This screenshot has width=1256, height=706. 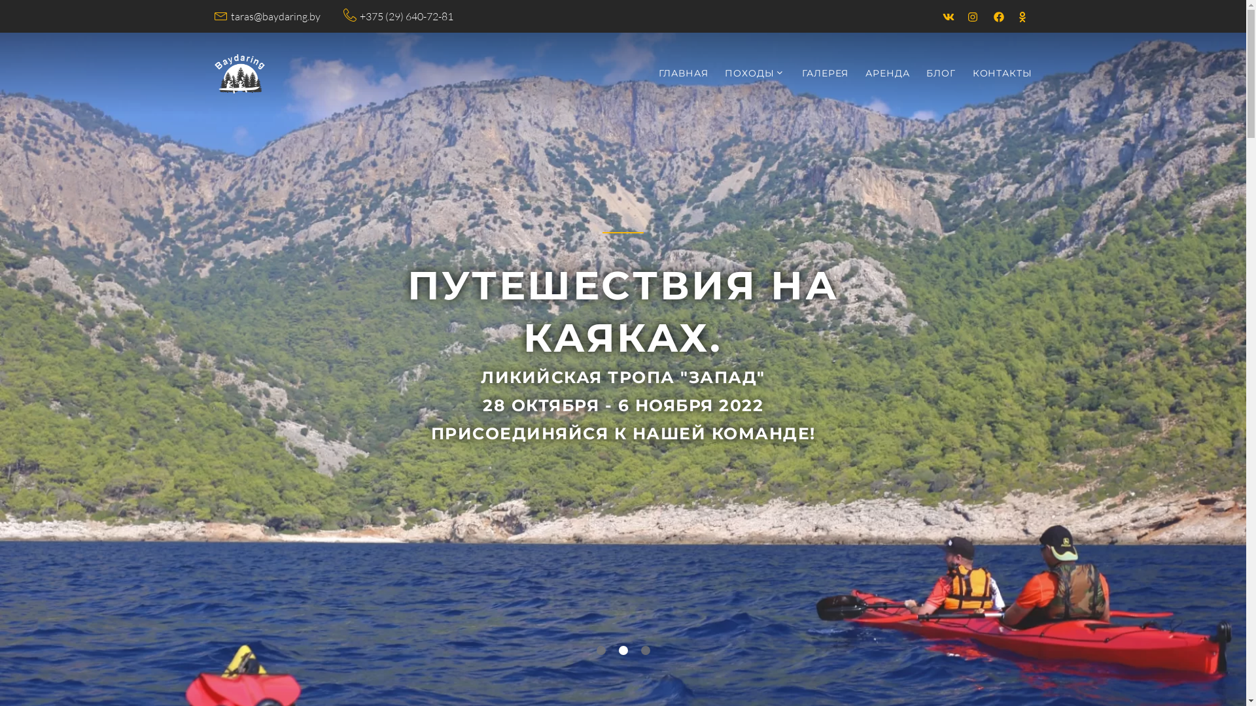 What do you see at coordinates (407, 17) in the screenshot?
I see `+375 (29) 640-72-81` at bounding box center [407, 17].